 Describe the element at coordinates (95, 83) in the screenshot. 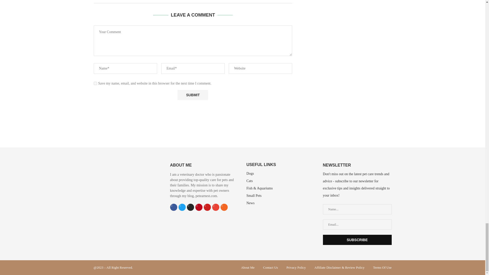

I see `yes` at that location.